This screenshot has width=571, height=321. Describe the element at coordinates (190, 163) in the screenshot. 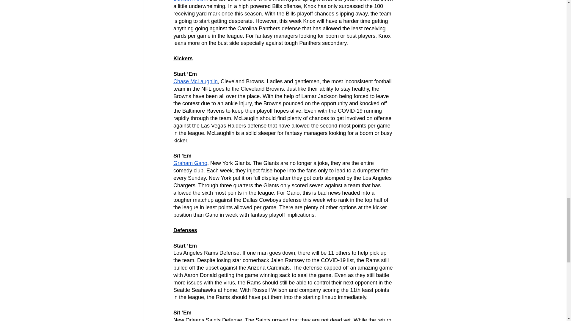

I see `Graham Gano` at that location.